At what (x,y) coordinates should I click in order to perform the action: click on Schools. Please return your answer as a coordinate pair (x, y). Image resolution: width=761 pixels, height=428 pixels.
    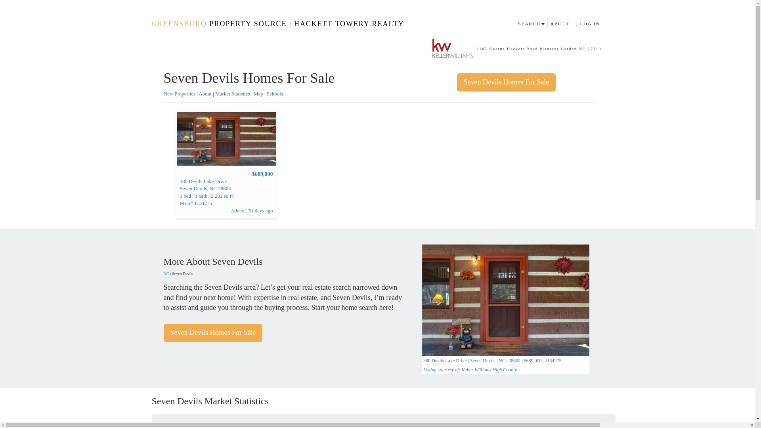
    Looking at the image, I should click on (275, 94).